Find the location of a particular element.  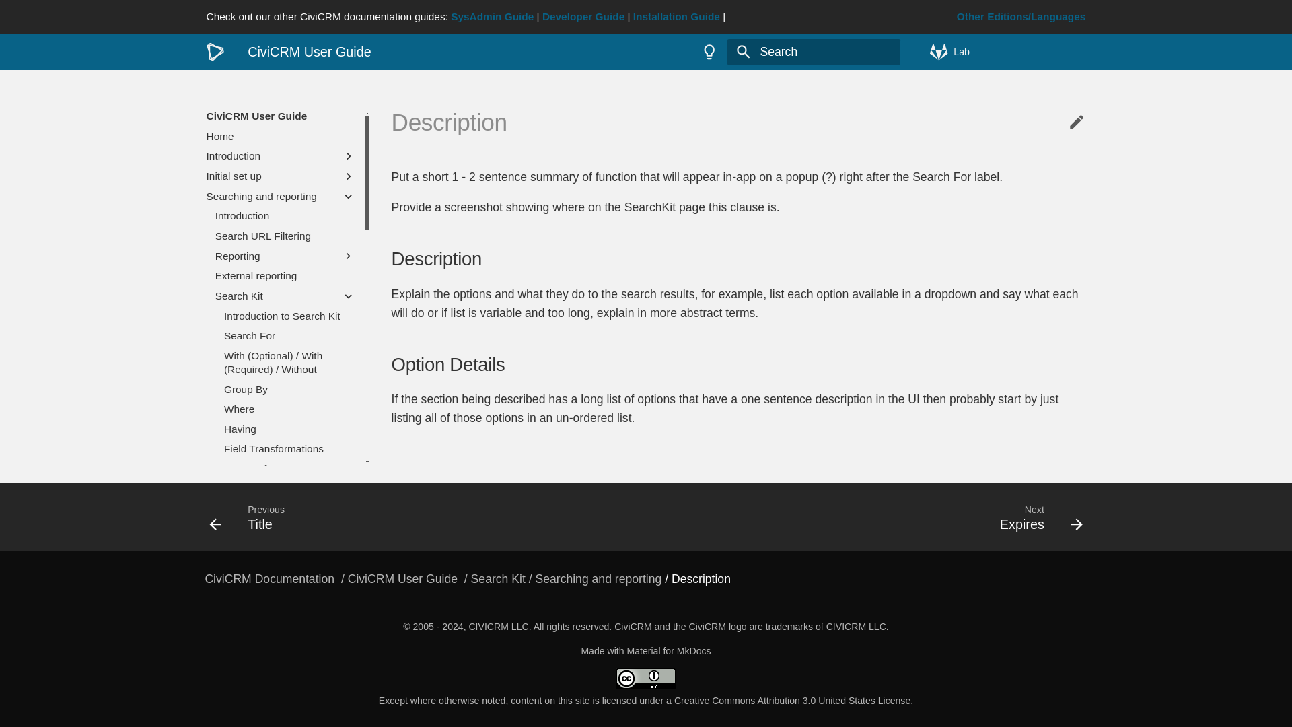

Installation Guide is located at coordinates (676, 16).